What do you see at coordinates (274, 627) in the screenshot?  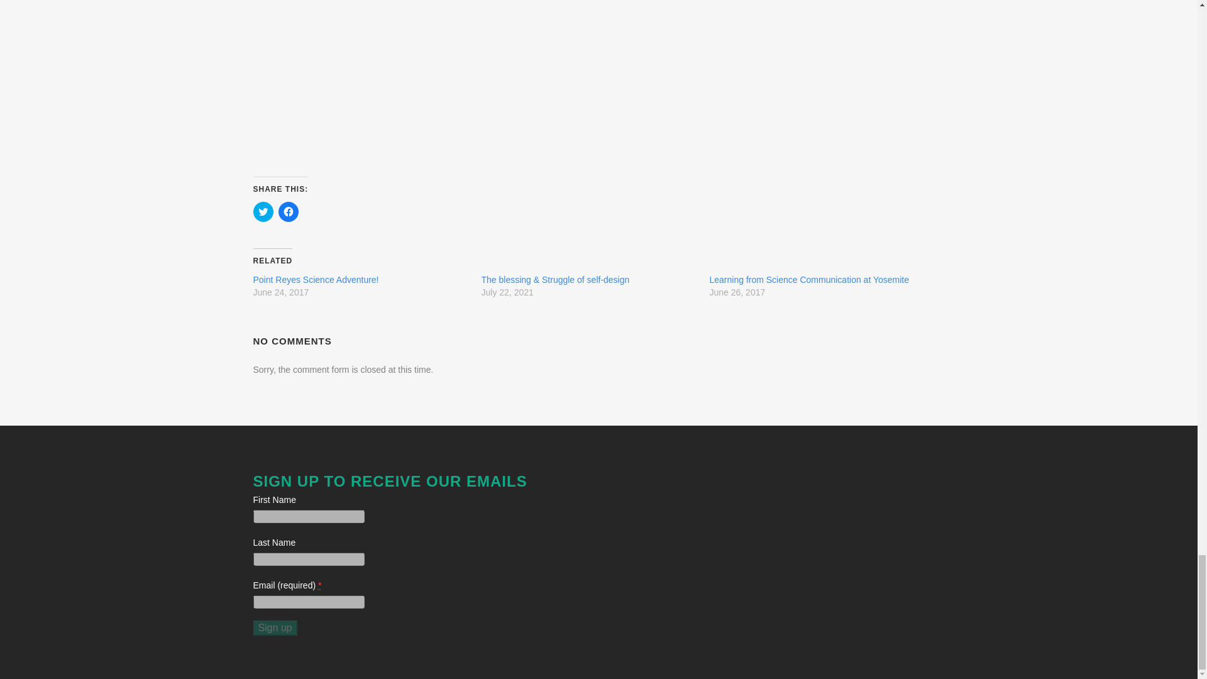 I see `Sign up` at bounding box center [274, 627].